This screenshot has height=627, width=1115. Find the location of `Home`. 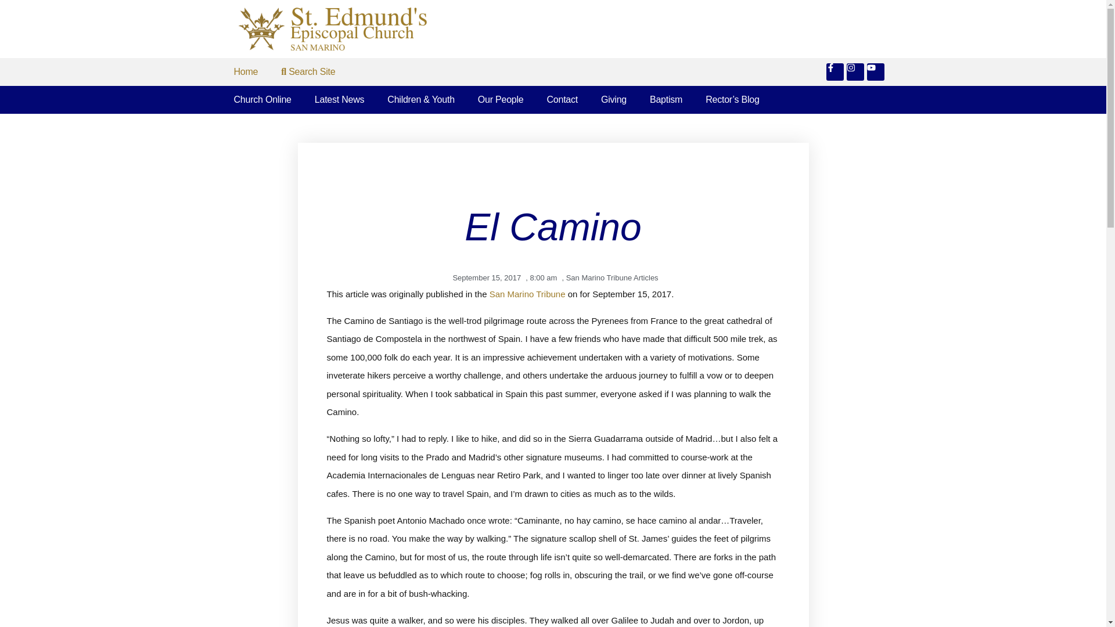

Home is located at coordinates (246, 72).